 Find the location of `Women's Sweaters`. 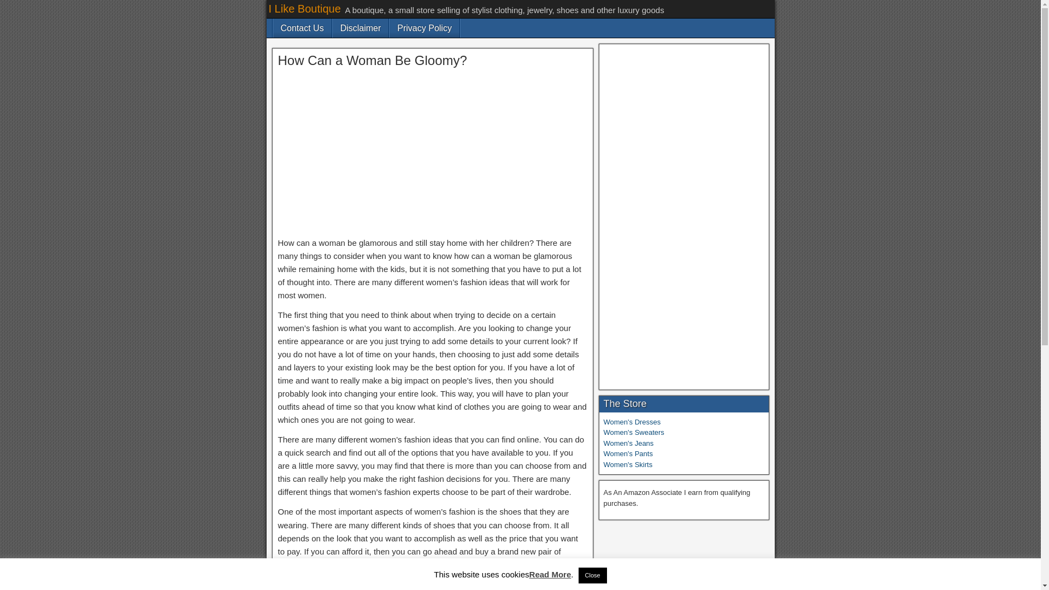

Women's Sweaters is located at coordinates (634, 433).